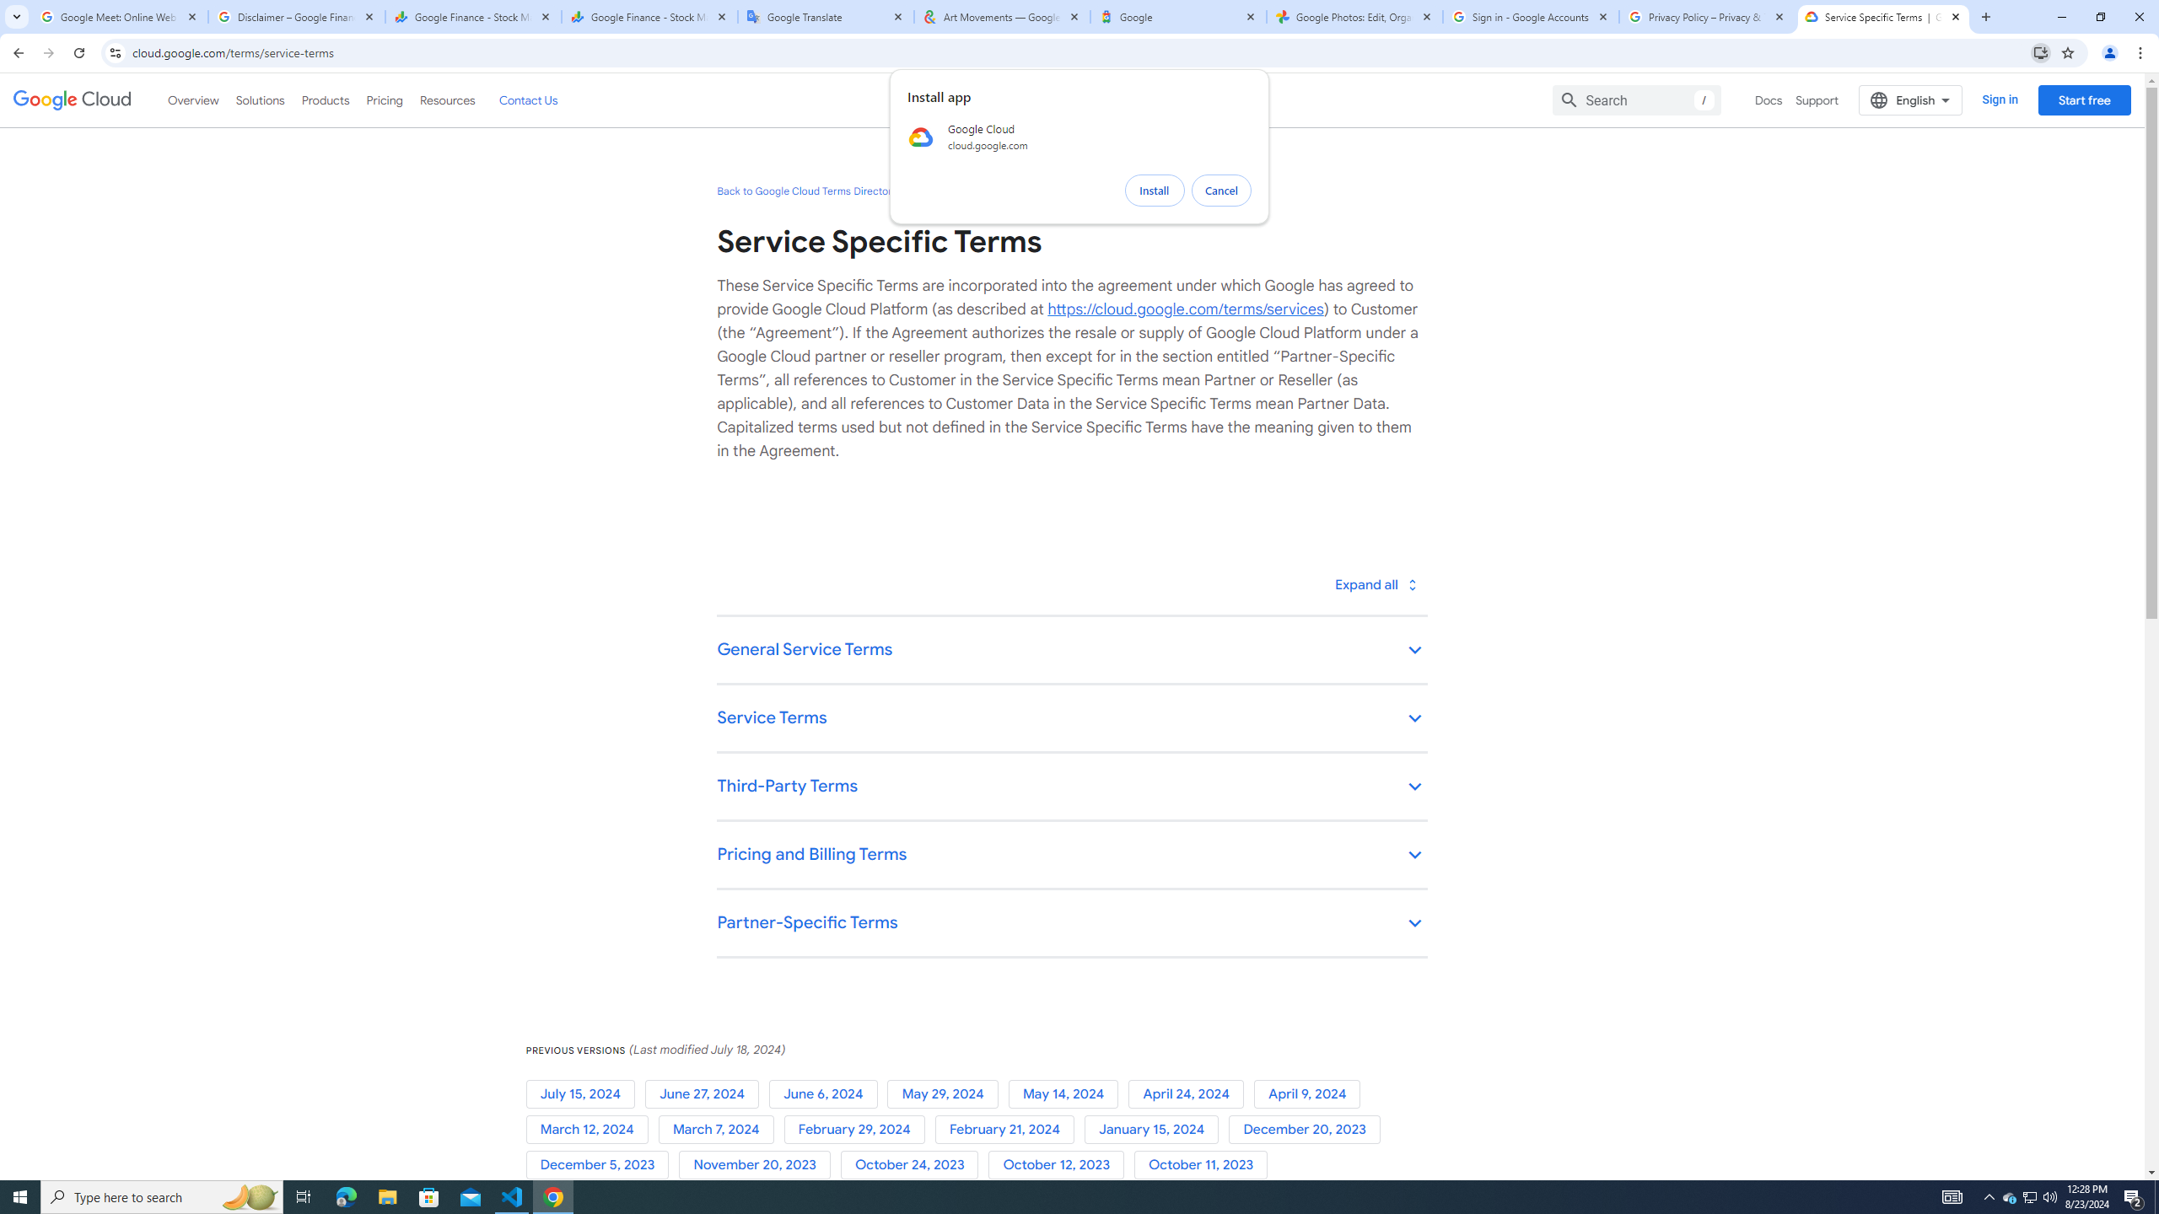  I want to click on June 27, 2024, so click(705, 1094).